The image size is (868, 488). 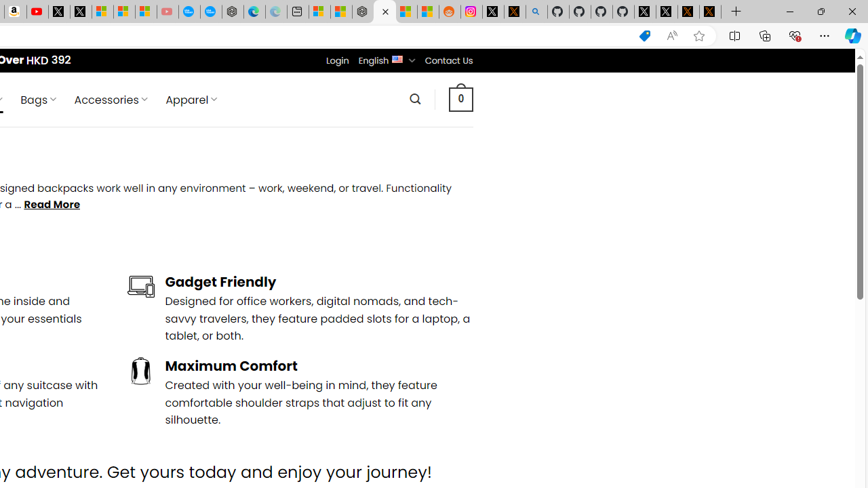 I want to click on  0 , so click(x=460, y=99).